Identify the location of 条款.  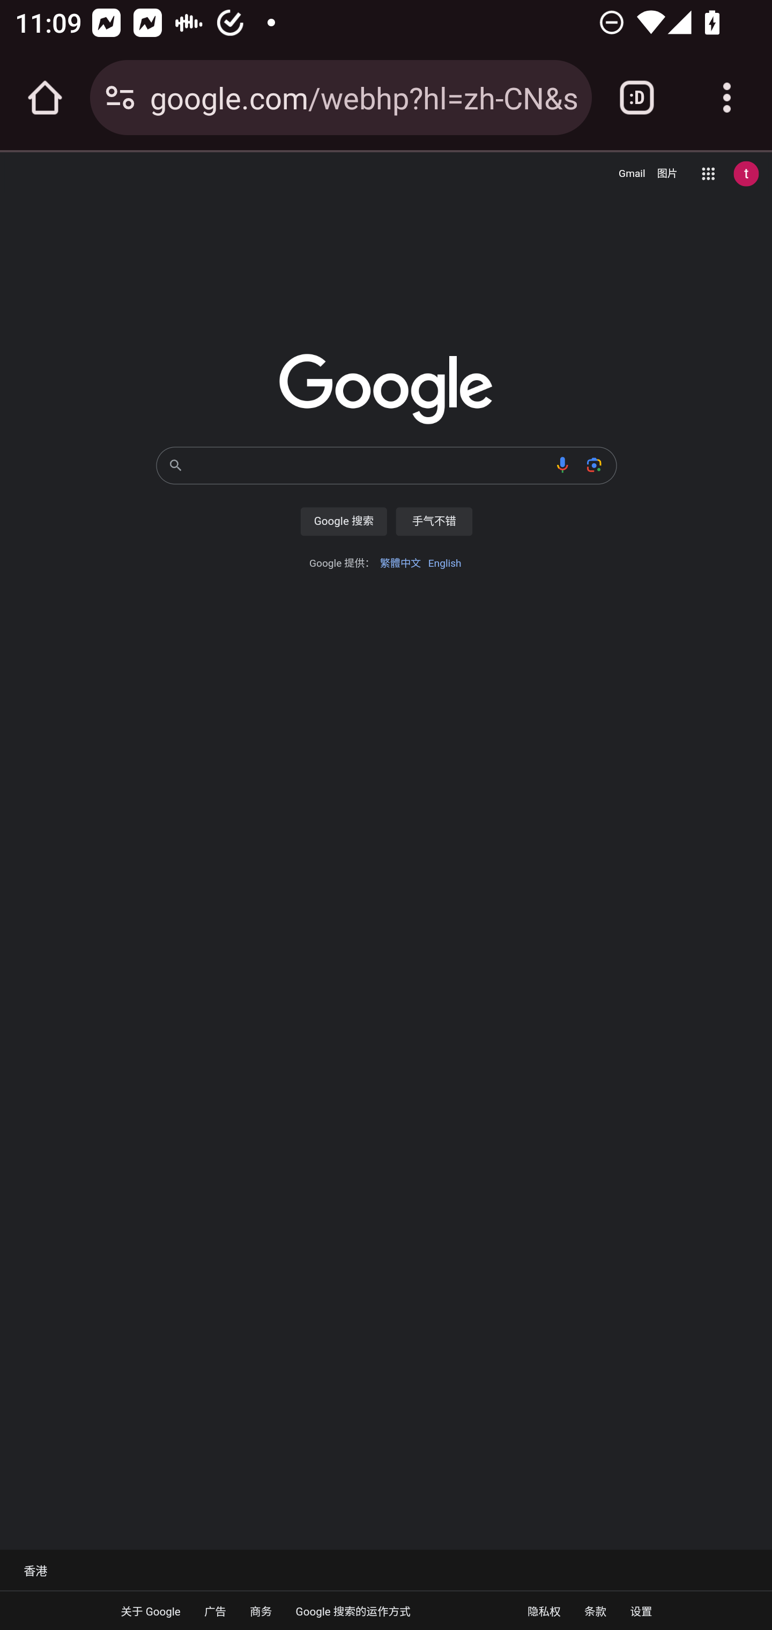
(595, 1611).